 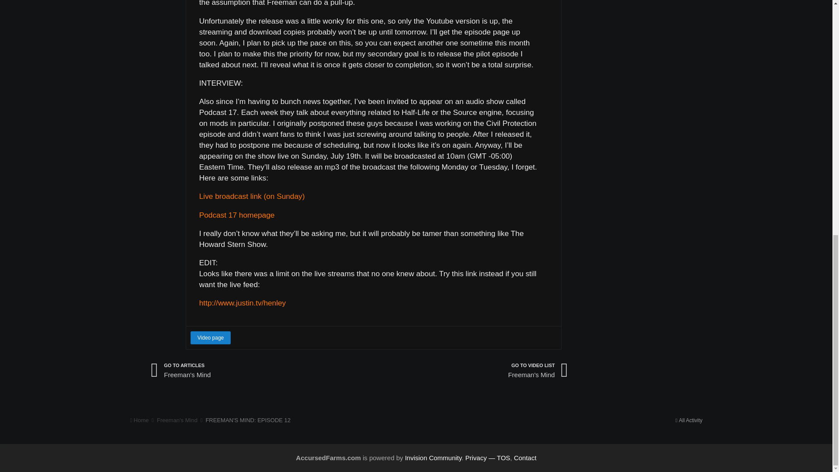 What do you see at coordinates (237, 215) in the screenshot?
I see `Podcast 17 homepage` at bounding box center [237, 215].